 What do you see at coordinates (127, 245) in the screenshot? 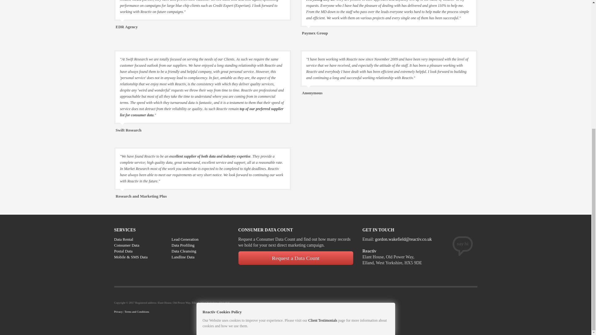
I see `Consumer Data` at bounding box center [127, 245].